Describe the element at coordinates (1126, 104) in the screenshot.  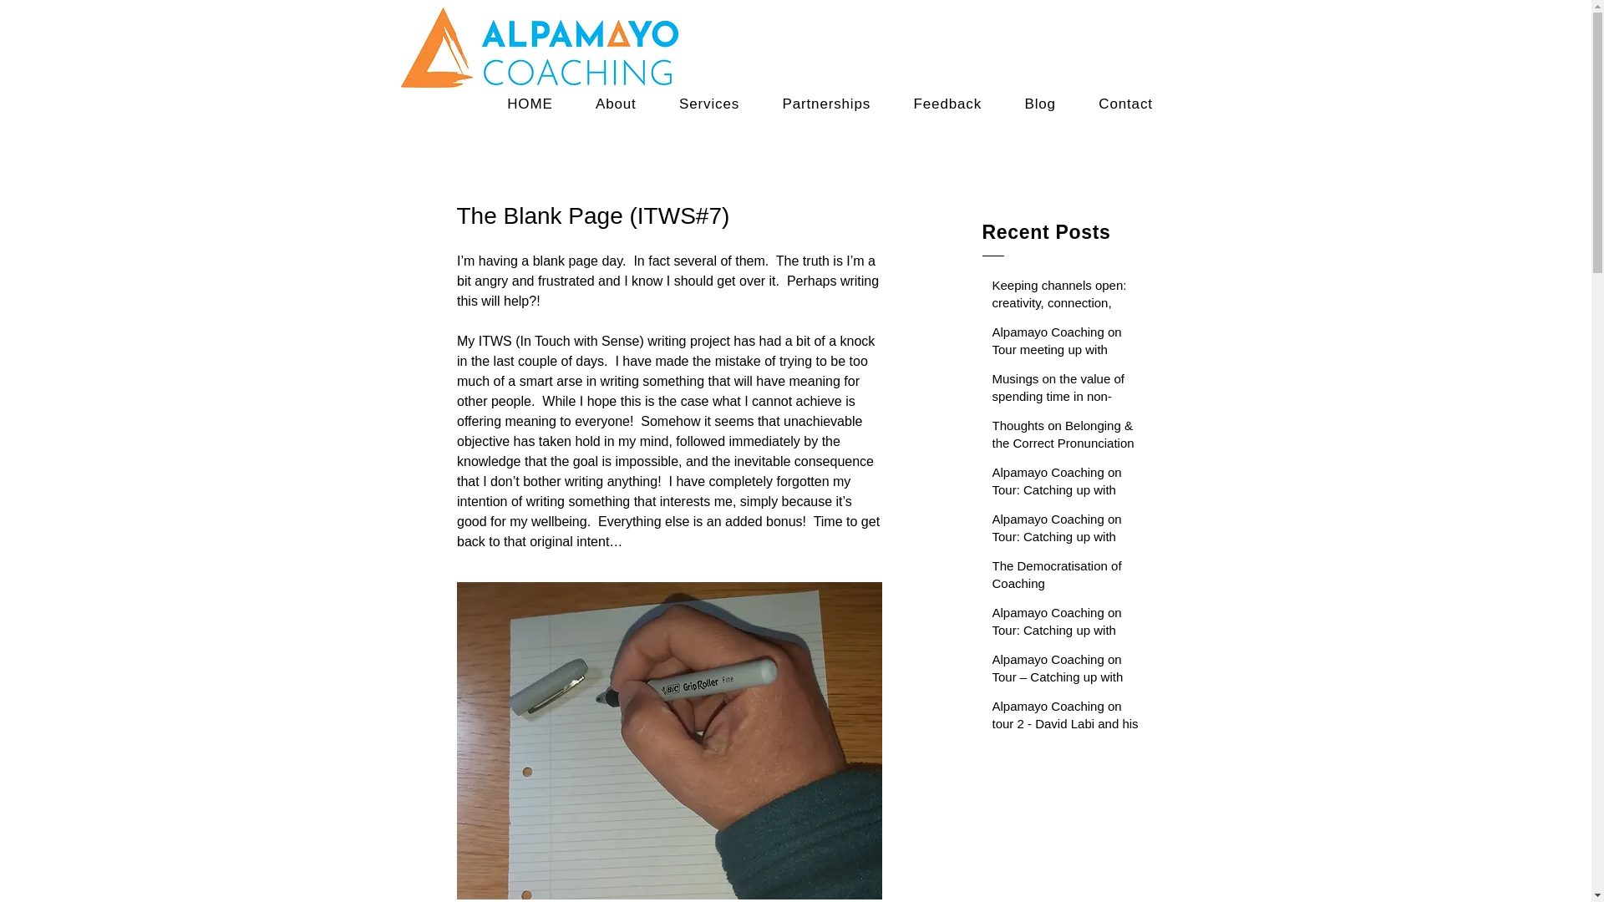
I see `Contact` at that location.